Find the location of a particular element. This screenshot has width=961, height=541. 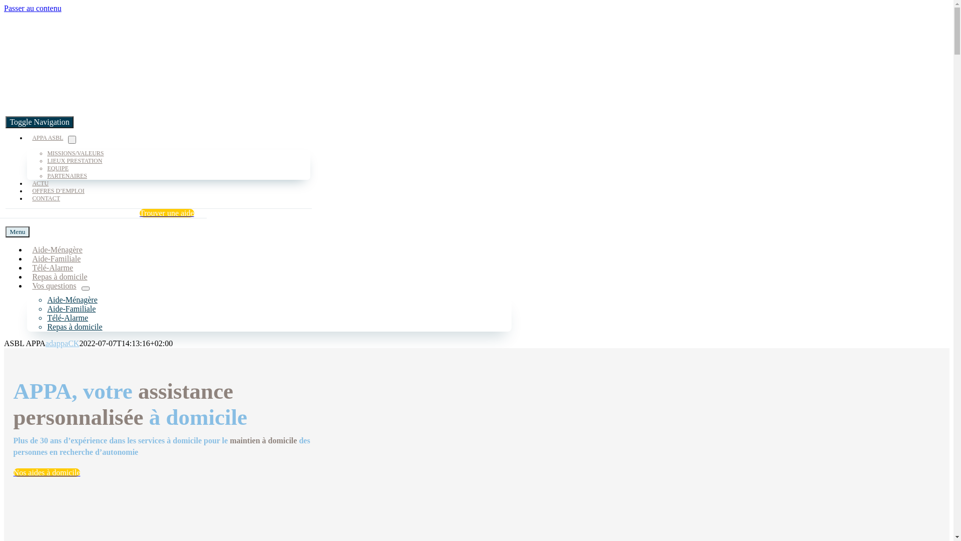

Toggle Navigation is located at coordinates (39, 122).